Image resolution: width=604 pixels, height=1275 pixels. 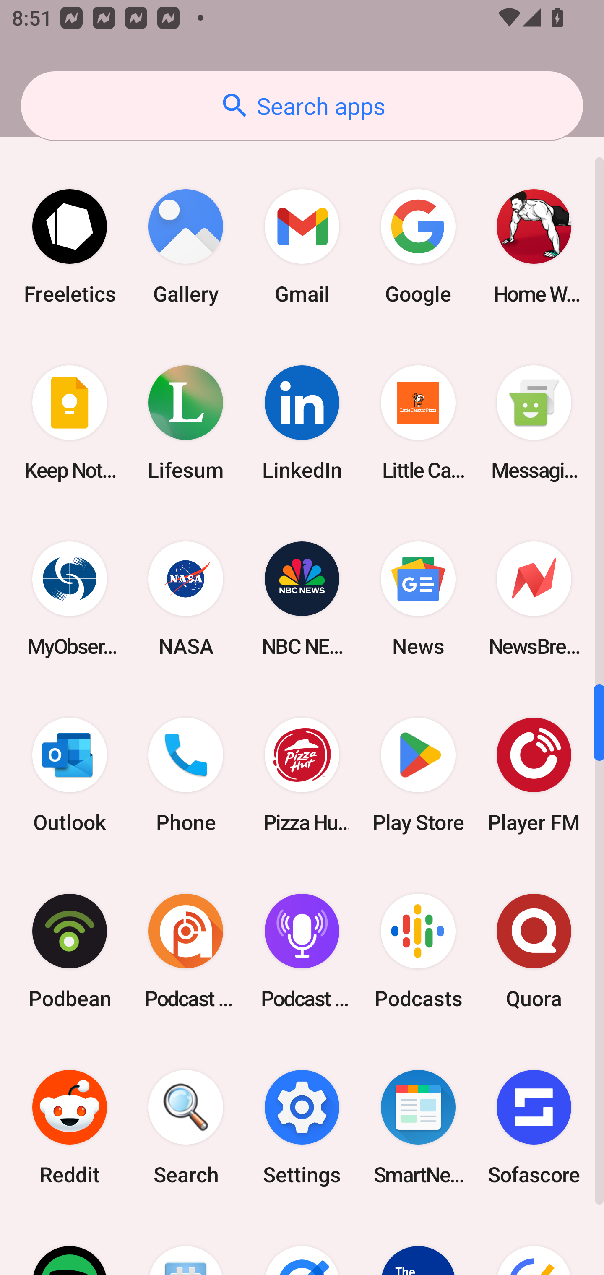 What do you see at coordinates (534, 599) in the screenshot?
I see `NewsBreak` at bounding box center [534, 599].